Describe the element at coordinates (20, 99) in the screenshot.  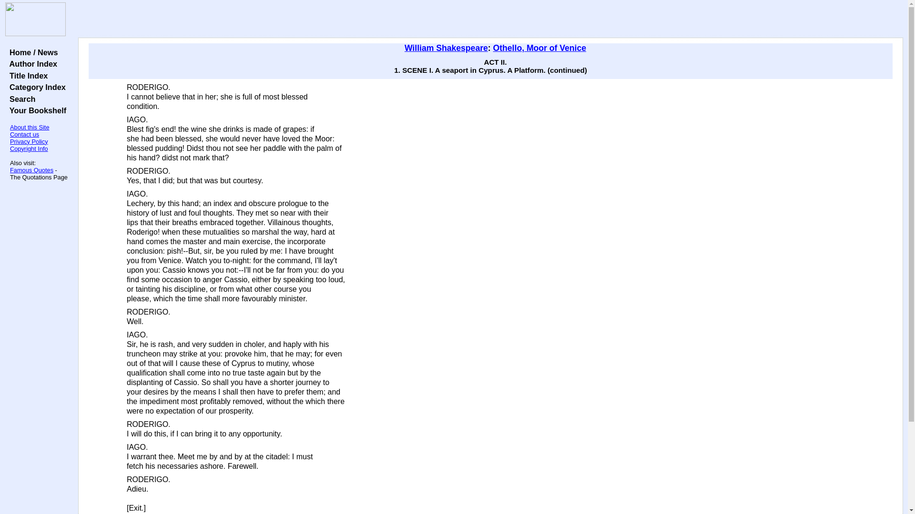
I see `  Search` at that location.